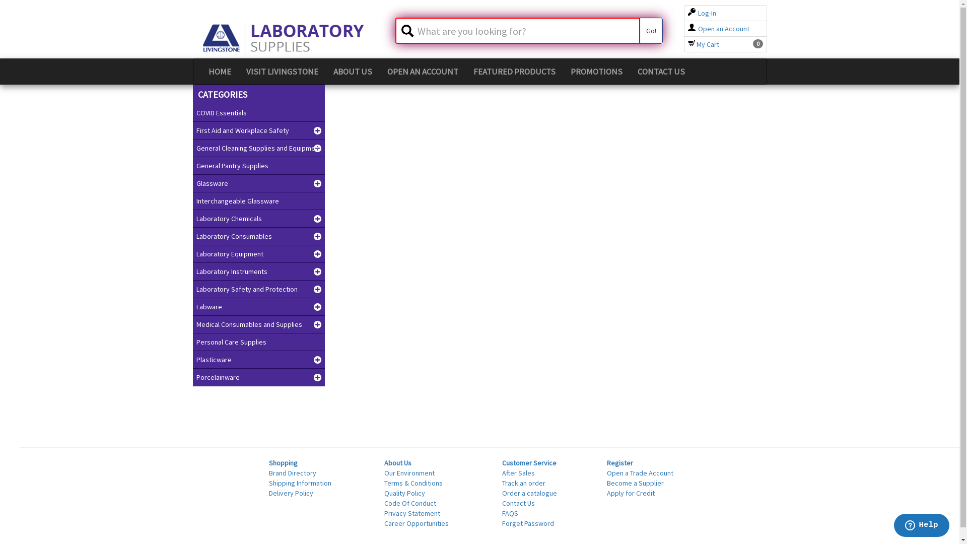 This screenshot has width=967, height=544. Describe the element at coordinates (259, 165) in the screenshot. I see `General Pantry Supplies` at that location.